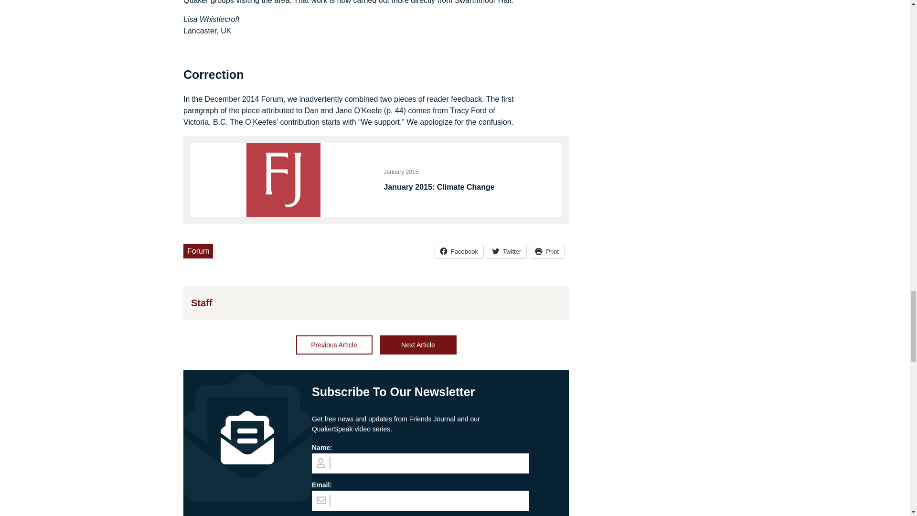 The image size is (917, 516). Describe the element at coordinates (334, 345) in the screenshot. I see `Previous Article` at that location.